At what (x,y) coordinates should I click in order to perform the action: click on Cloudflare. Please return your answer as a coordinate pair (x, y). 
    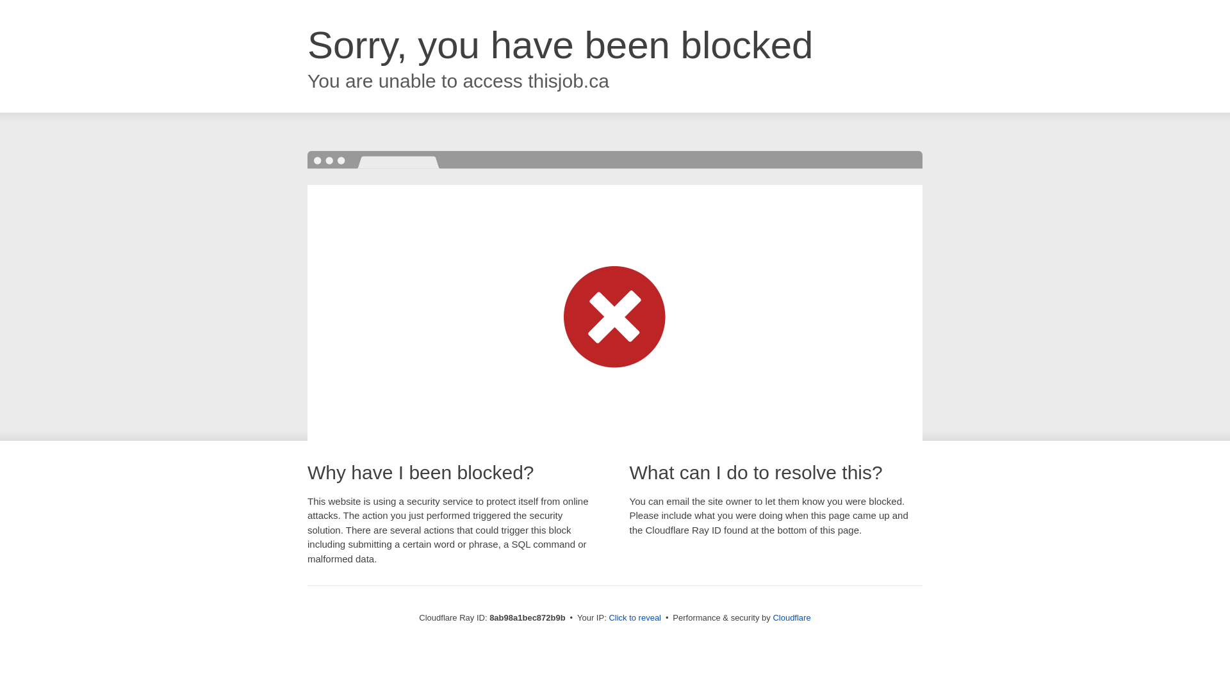
    Looking at the image, I should click on (791, 617).